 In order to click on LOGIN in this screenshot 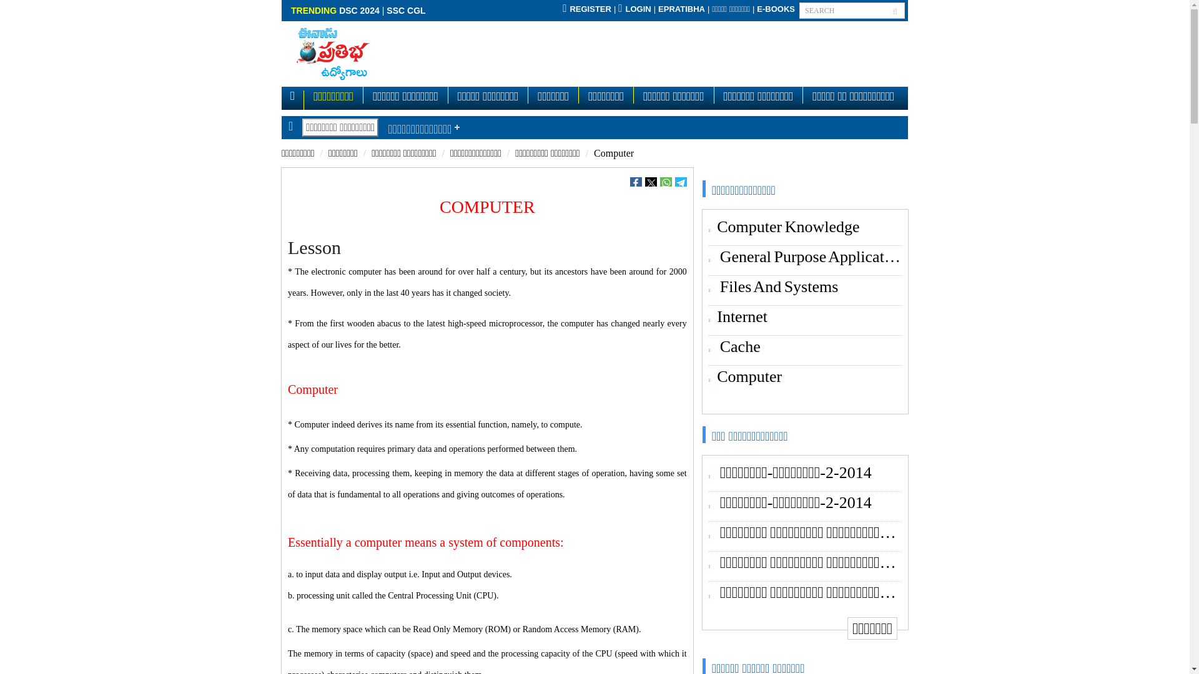, I will do `click(634, 9)`.